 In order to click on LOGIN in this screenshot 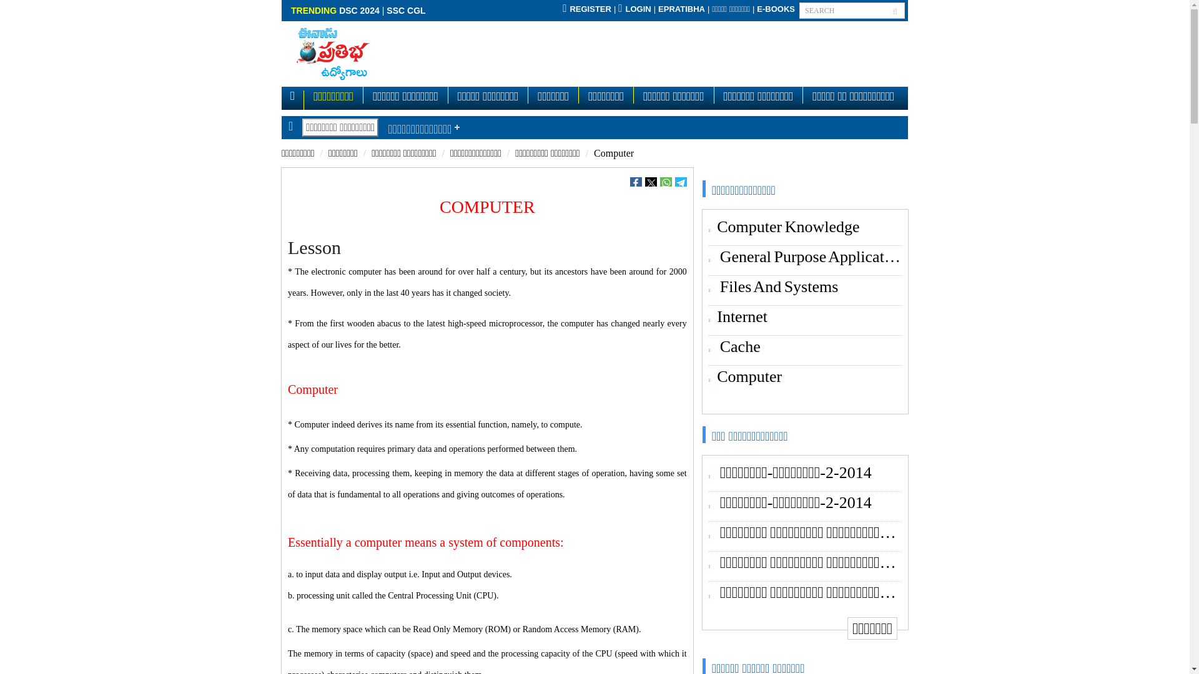, I will do `click(634, 9)`.